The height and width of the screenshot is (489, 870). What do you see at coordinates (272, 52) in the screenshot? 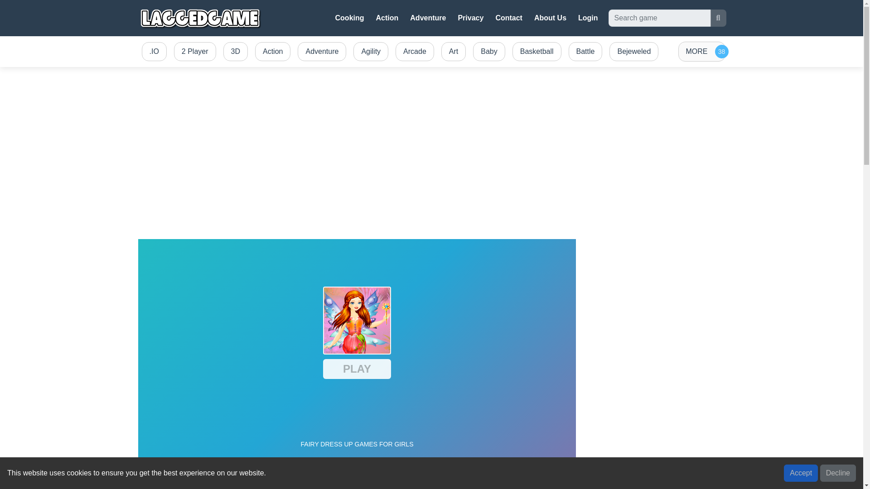
I see `Action` at bounding box center [272, 52].